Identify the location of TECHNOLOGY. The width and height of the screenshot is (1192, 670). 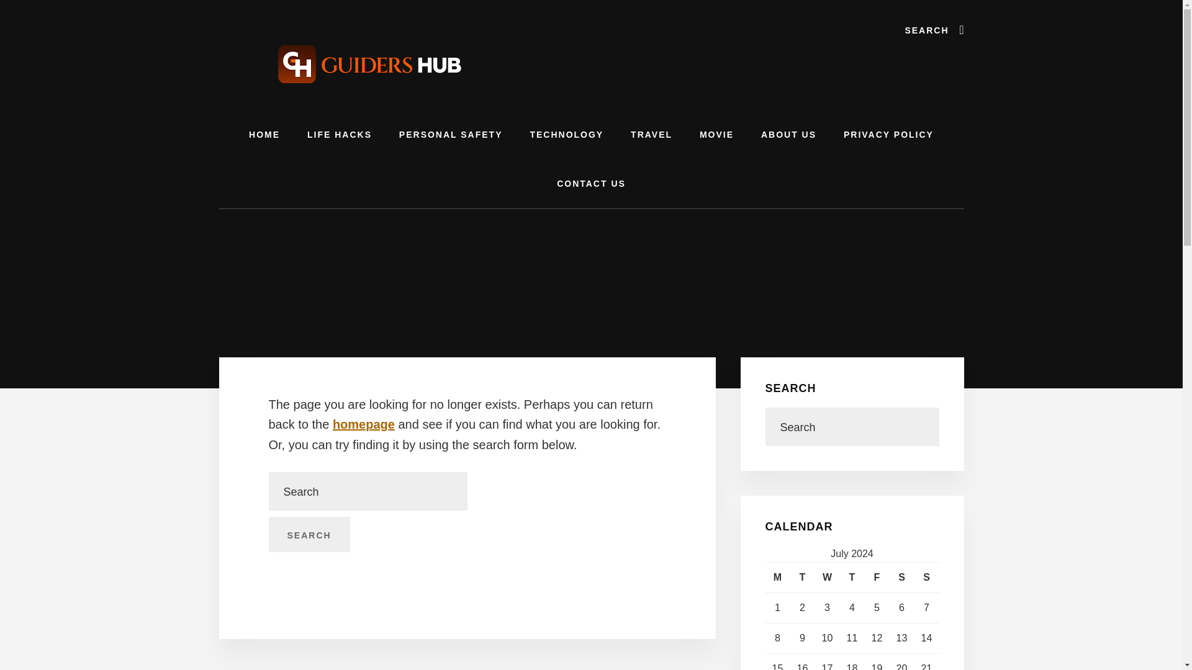
(566, 135).